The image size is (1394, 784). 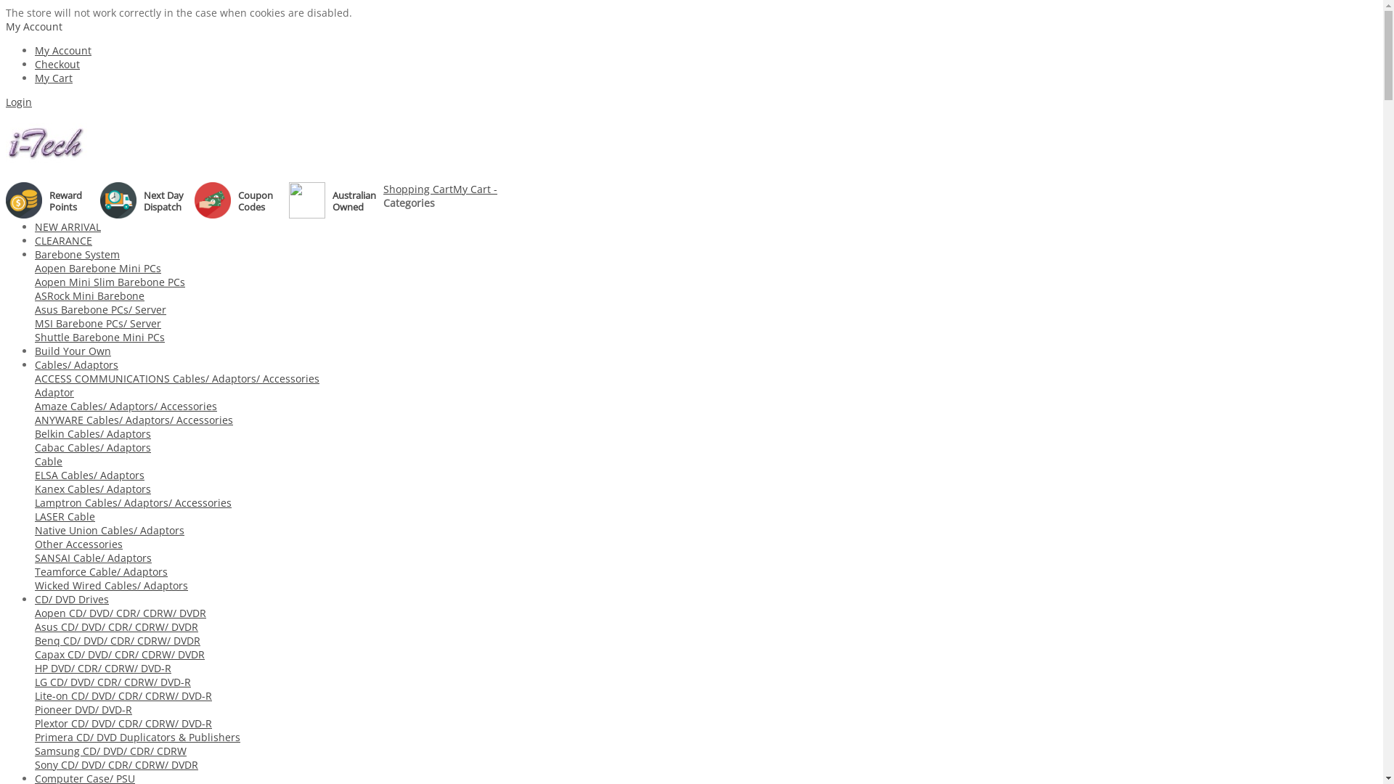 What do you see at coordinates (93, 489) in the screenshot?
I see `Kanex Cables/ Adaptors` at bounding box center [93, 489].